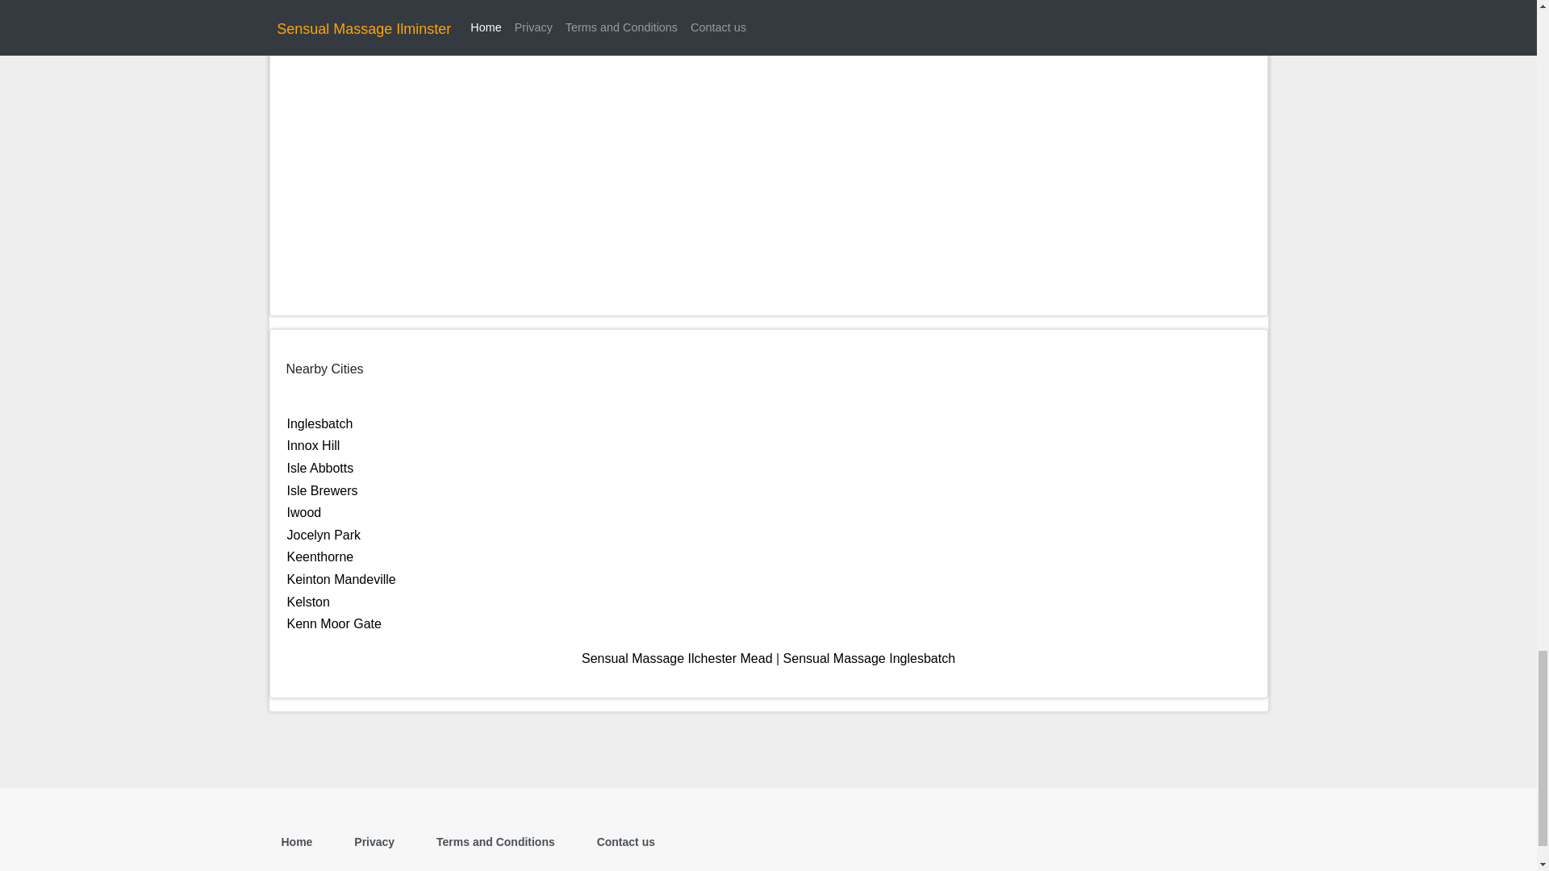  I want to click on Isle Abbotts, so click(320, 468).